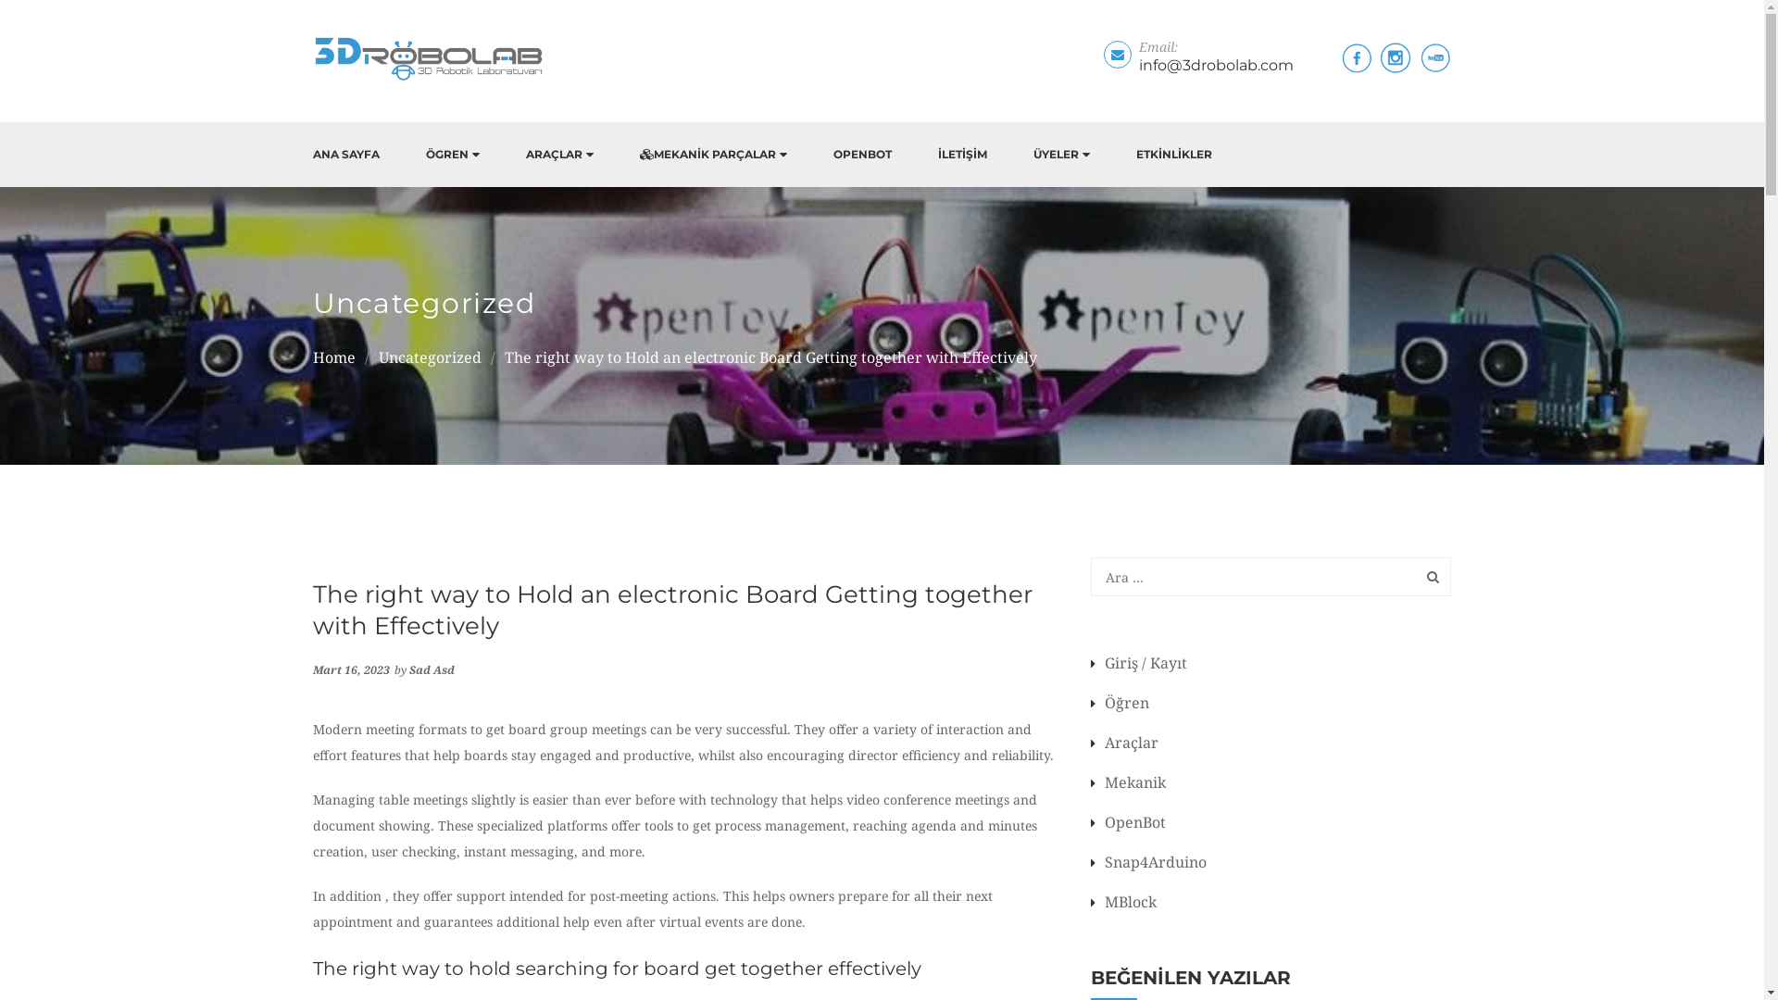  What do you see at coordinates (863, 155) in the screenshot?
I see `OPENBOT` at bounding box center [863, 155].